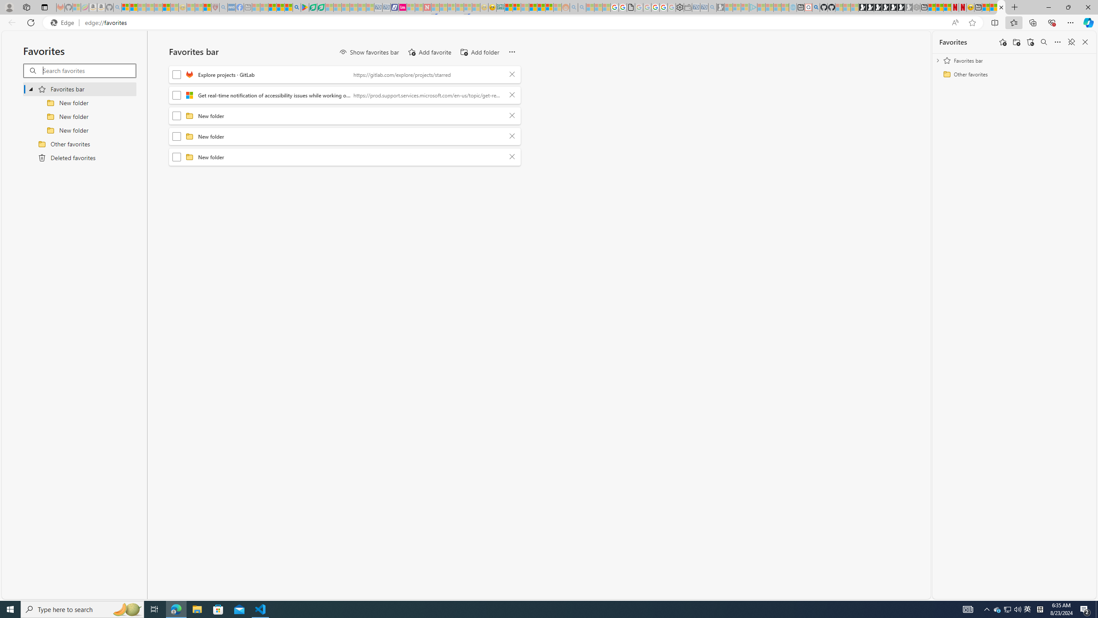  Describe the element at coordinates (541, 7) in the screenshot. I see `Kinda Frugal - MSN` at that location.